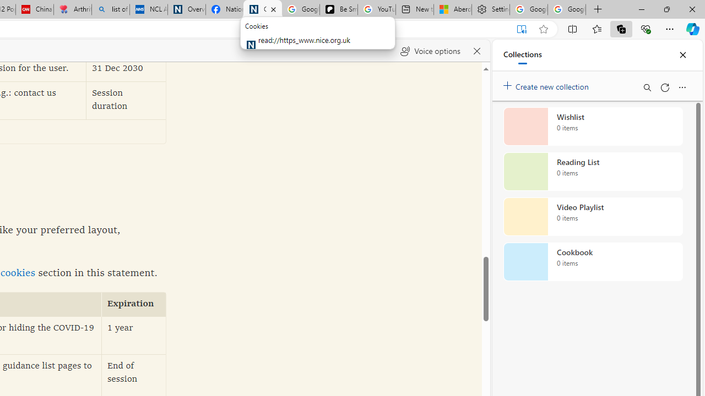  I want to click on list of asthma inhalers uk - Search, so click(110, 10).